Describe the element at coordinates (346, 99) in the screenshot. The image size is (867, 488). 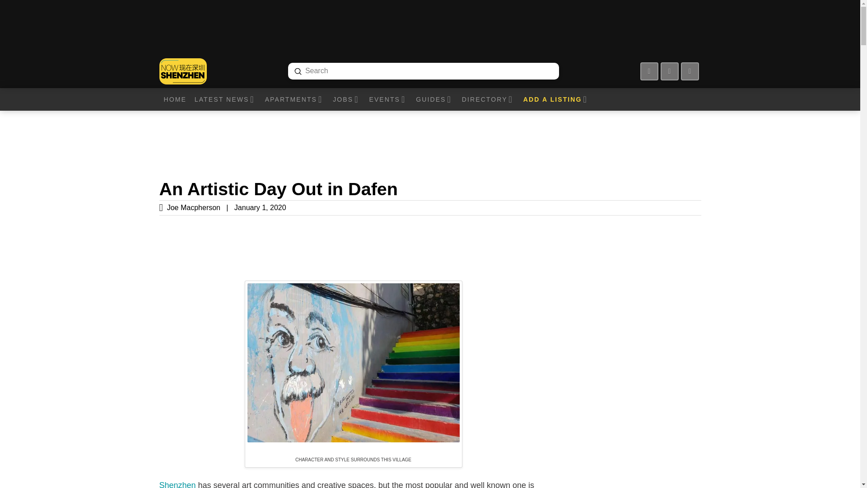
I see `JOBS` at that location.